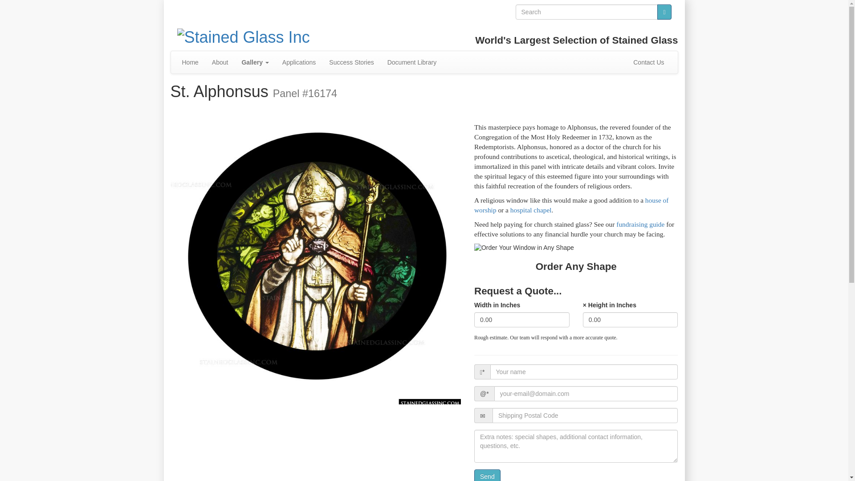 This screenshot has width=855, height=481. What do you see at coordinates (487, 475) in the screenshot?
I see `Send` at bounding box center [487, 475].